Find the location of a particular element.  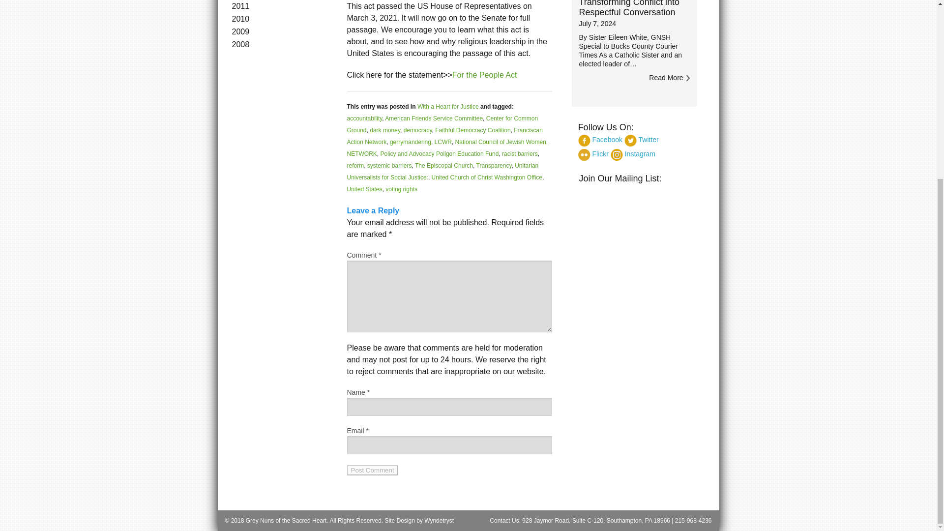

With a Heart for Justice is located at coordinates (447, 106).